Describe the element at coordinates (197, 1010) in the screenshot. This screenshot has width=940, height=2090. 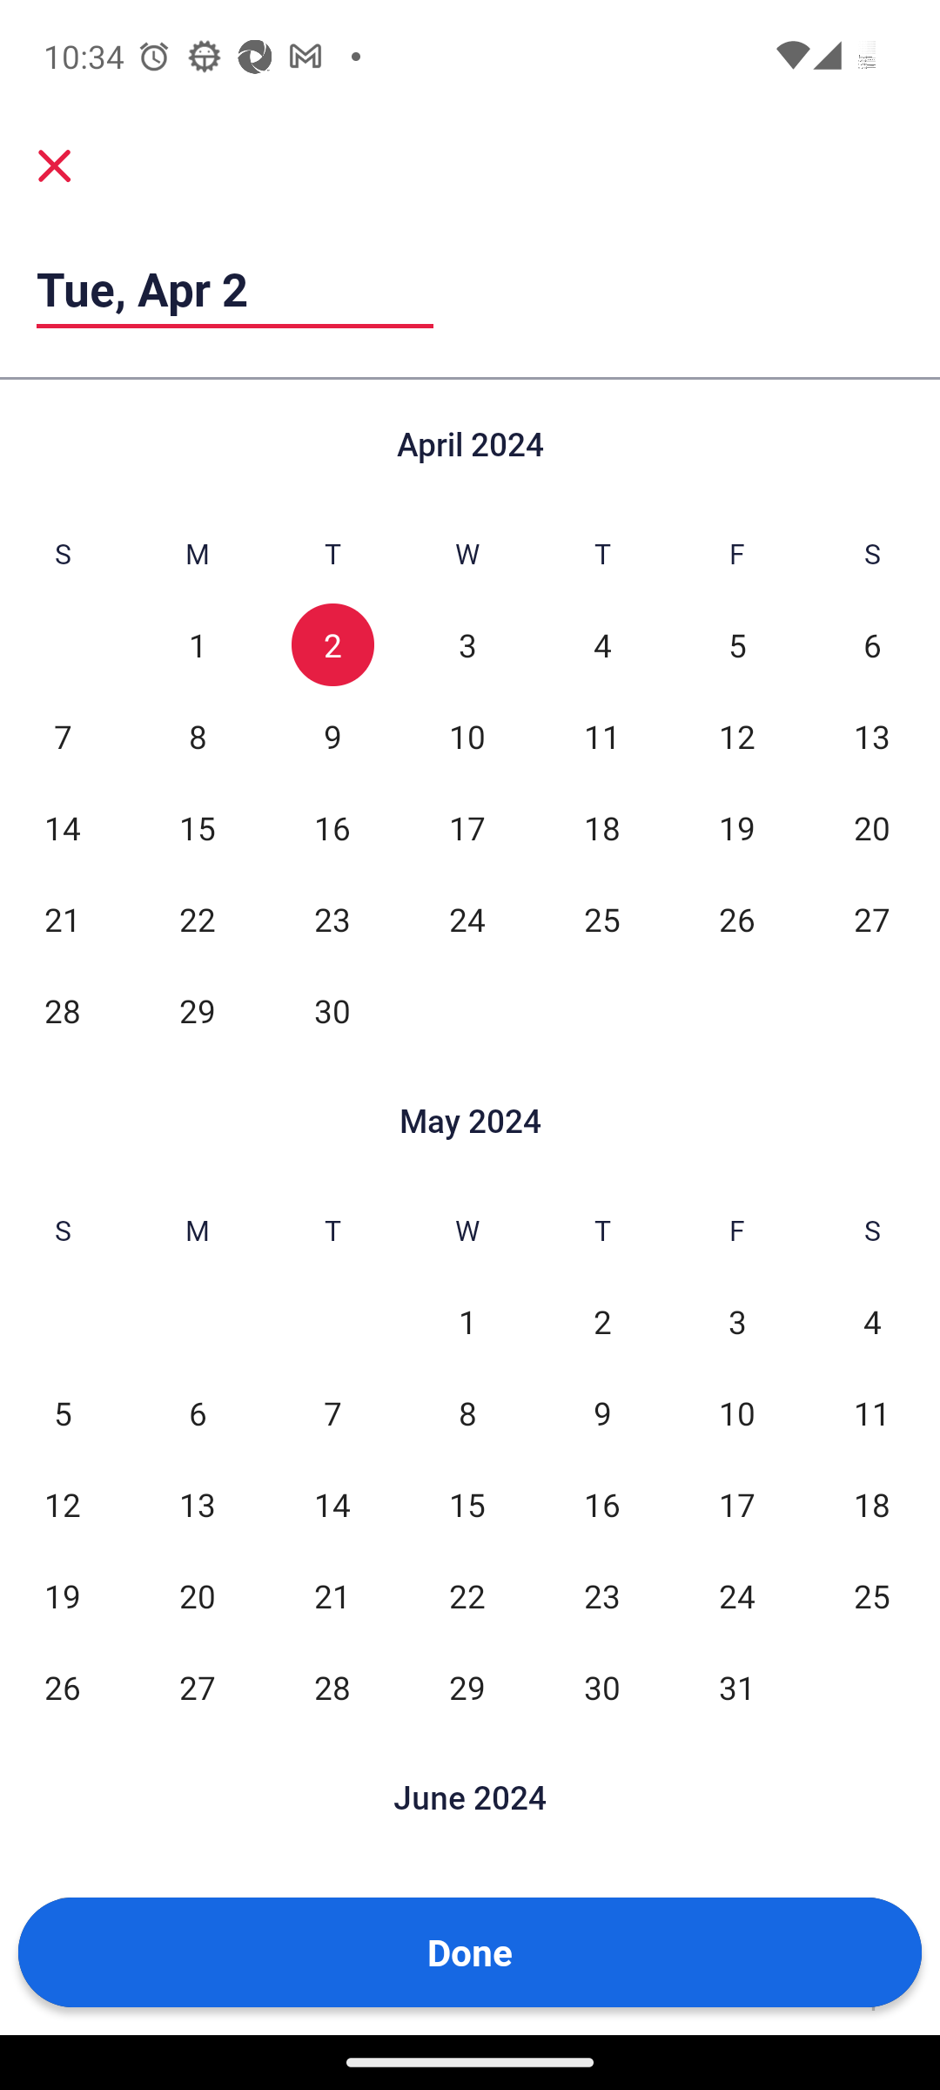
I see `29 Mon, Apr 29, Not Selected` at that location.